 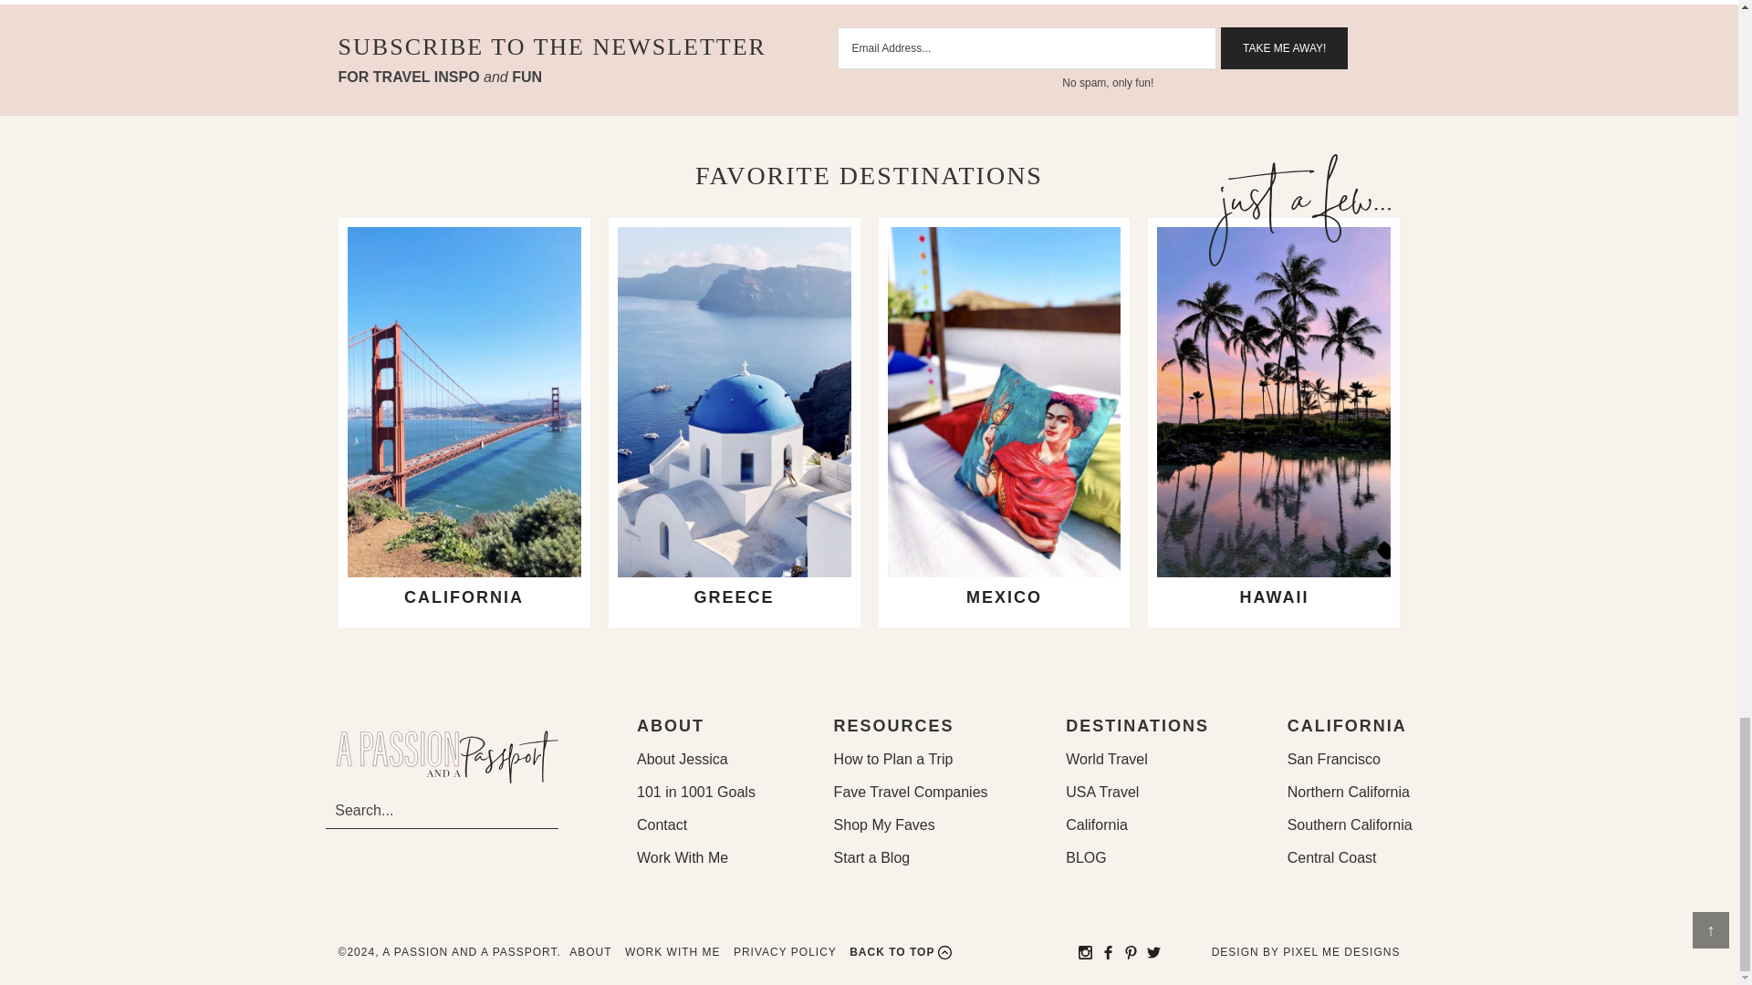 I want to click on Take Me Away!, so click(x=1284, y=47).